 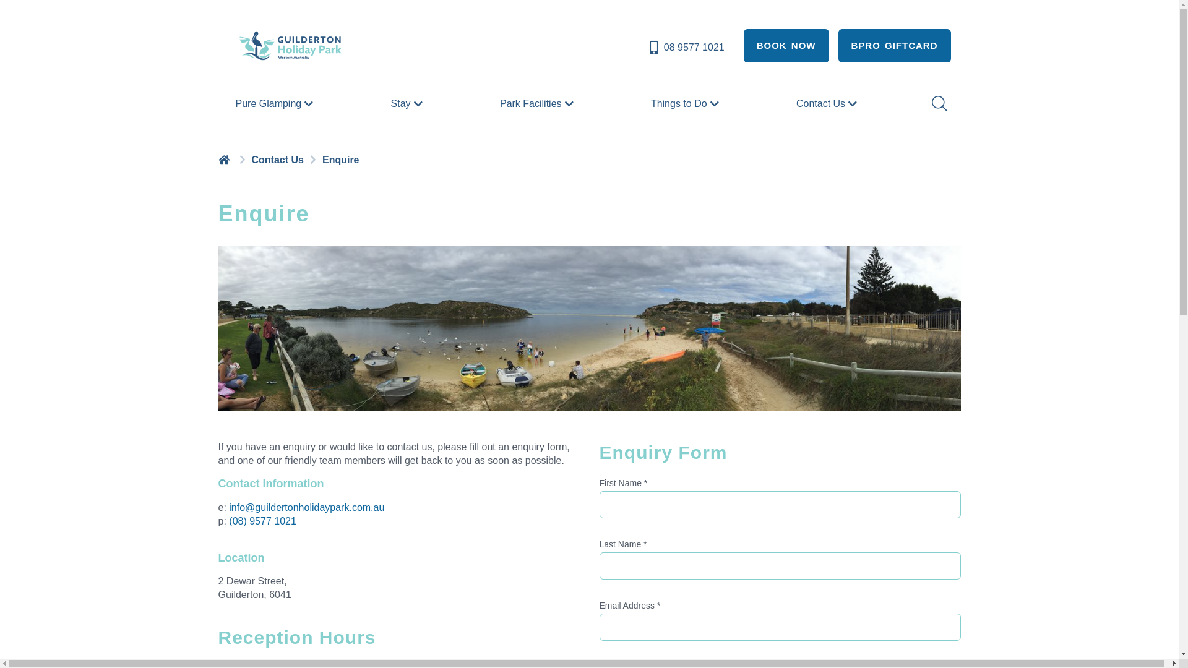 I want to click on  , so click(x=225, y=160).